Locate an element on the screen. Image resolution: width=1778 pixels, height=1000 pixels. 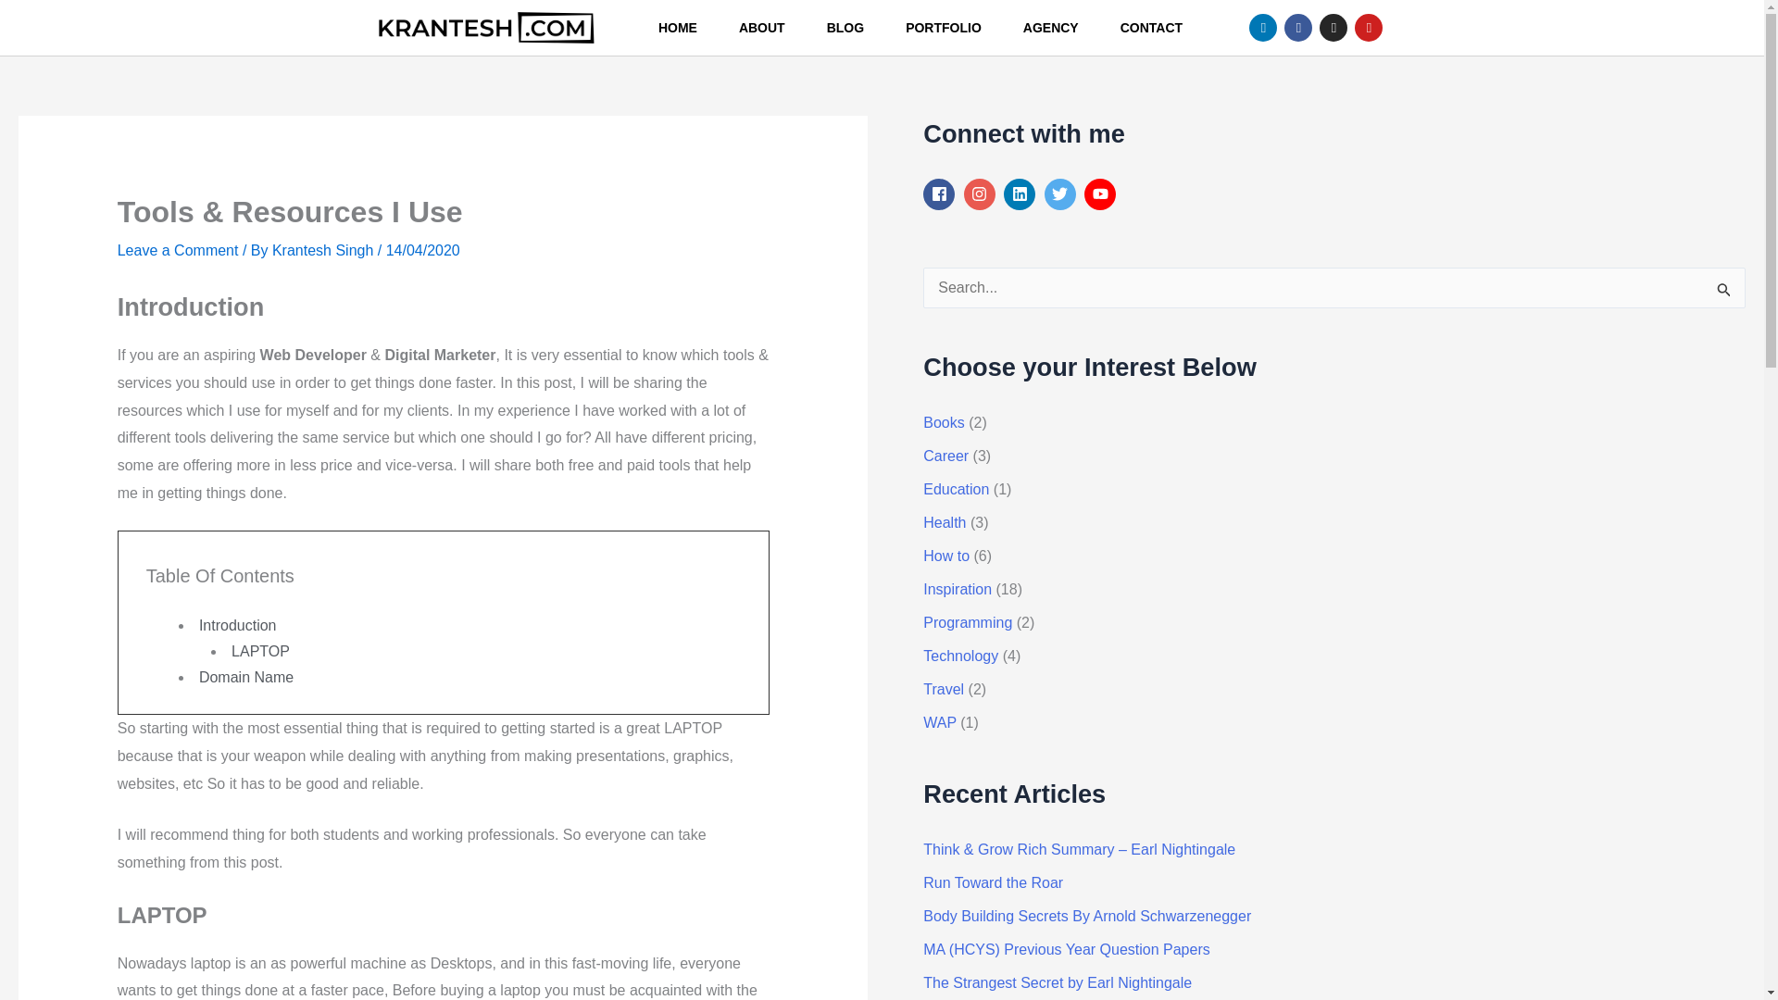
Search is located at coordinates (1724, 293).